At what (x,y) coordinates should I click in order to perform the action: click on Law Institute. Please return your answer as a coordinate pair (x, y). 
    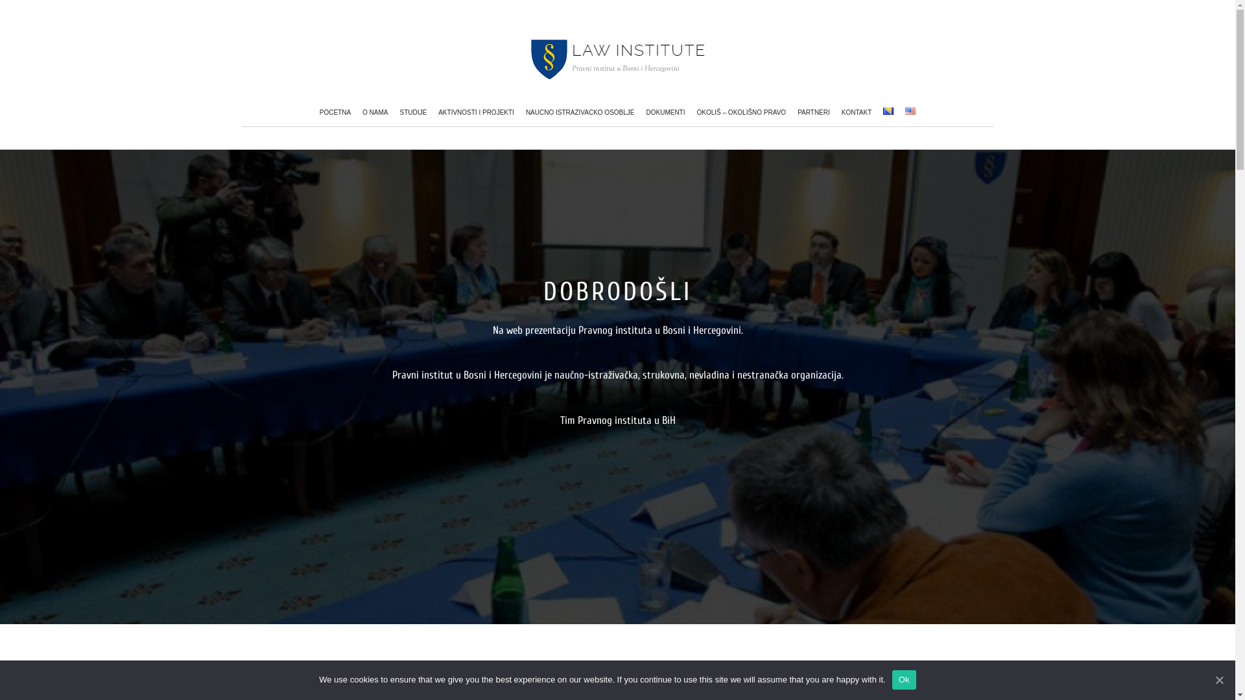
    Looking at the image, I should click on (618, 59).